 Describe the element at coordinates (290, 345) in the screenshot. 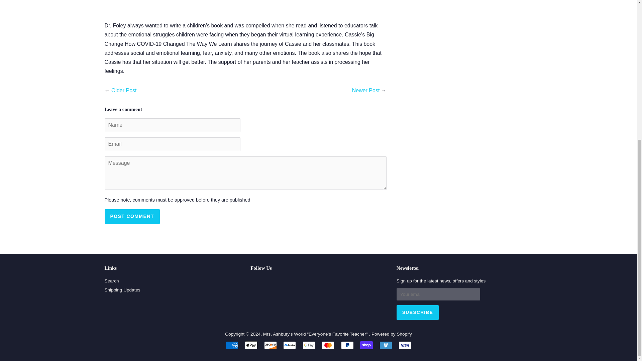

I see `Meta Pay` at that location.